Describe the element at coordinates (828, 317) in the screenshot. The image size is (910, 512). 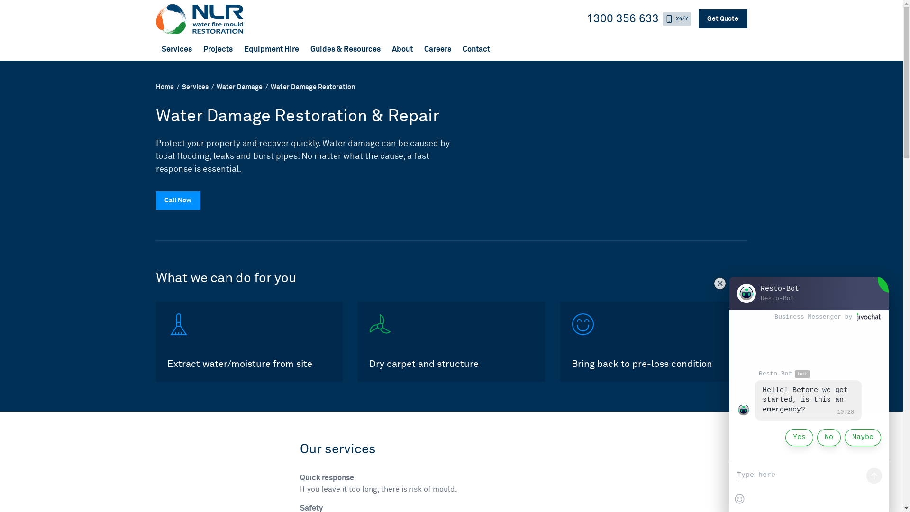
I see `Business Messenger by` at that location.